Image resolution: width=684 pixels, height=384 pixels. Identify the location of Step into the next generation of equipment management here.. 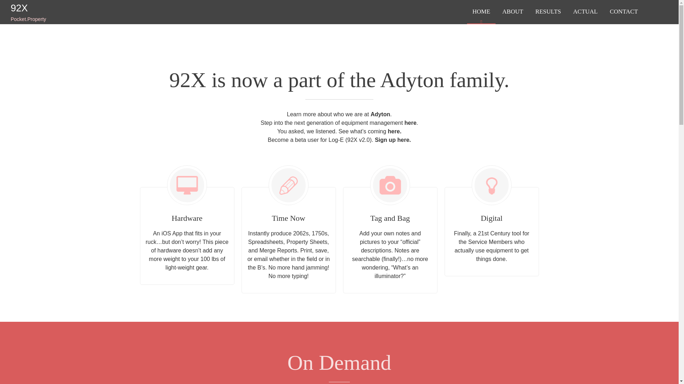
(73, 12).